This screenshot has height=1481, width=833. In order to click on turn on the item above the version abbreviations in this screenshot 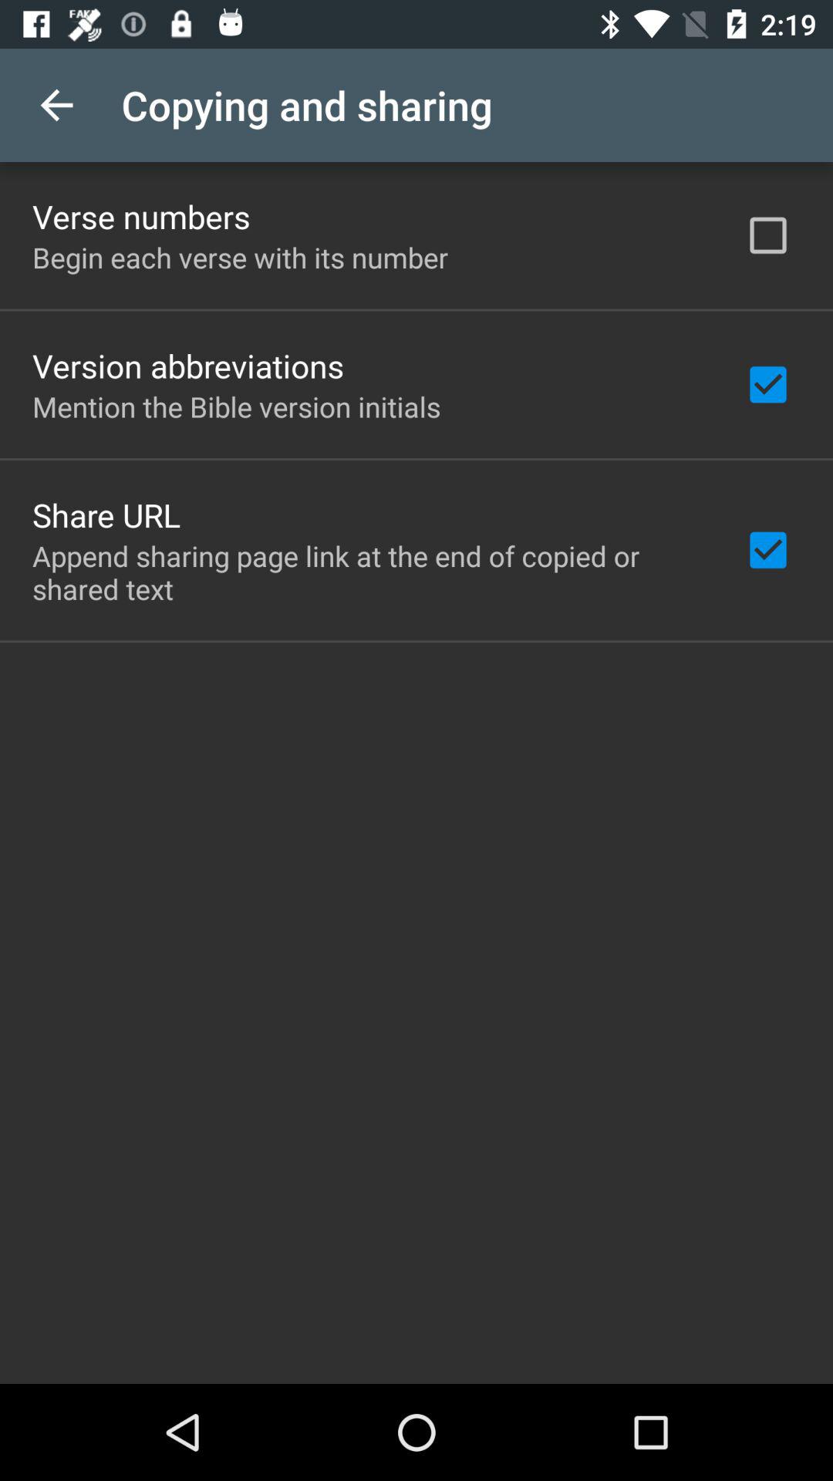, I will do `click(241, 258)`.